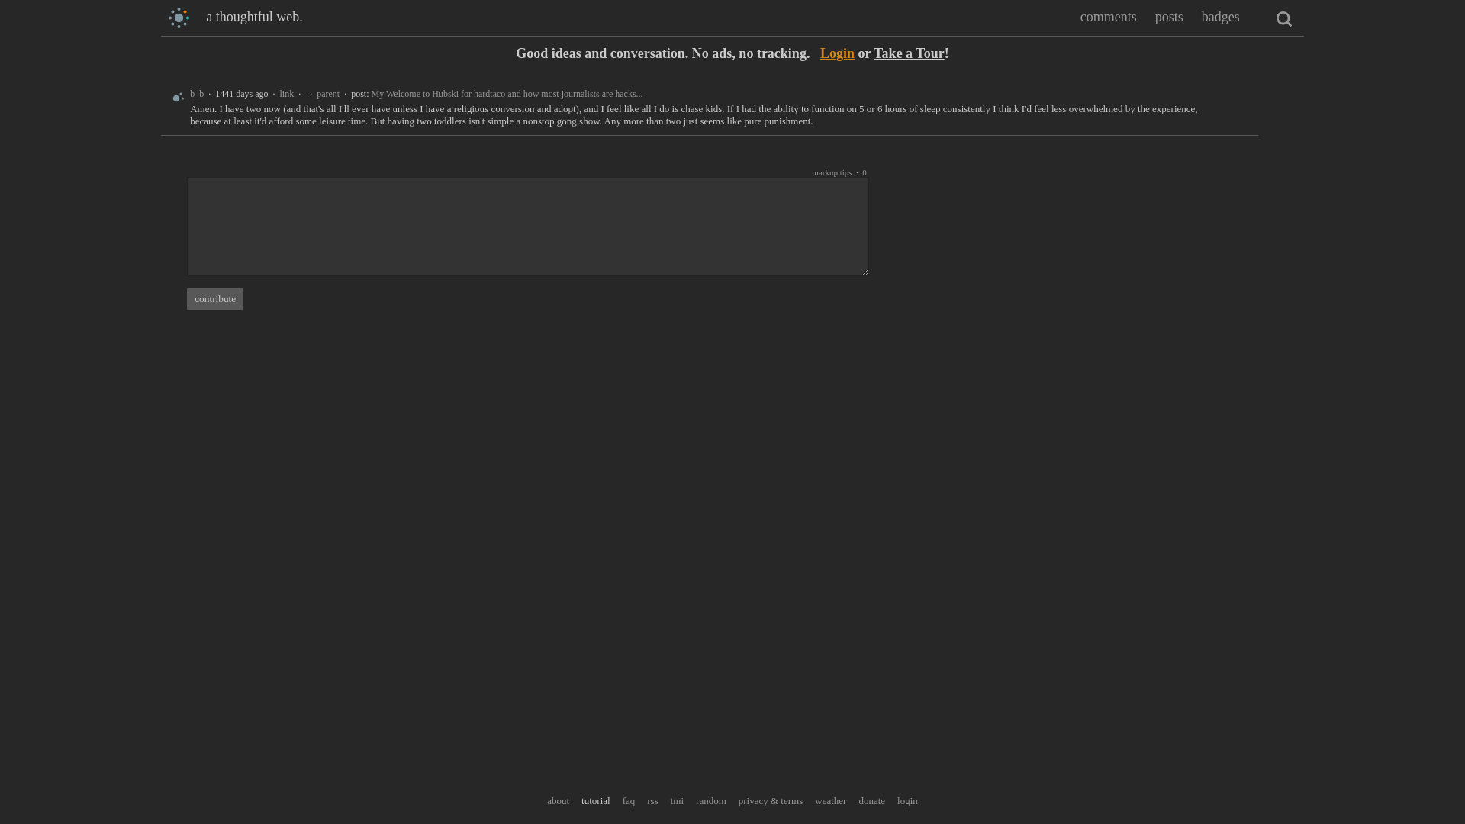 The height and width of the screenshot is (824, 1465). I want to click on parent, so click(328, 93).